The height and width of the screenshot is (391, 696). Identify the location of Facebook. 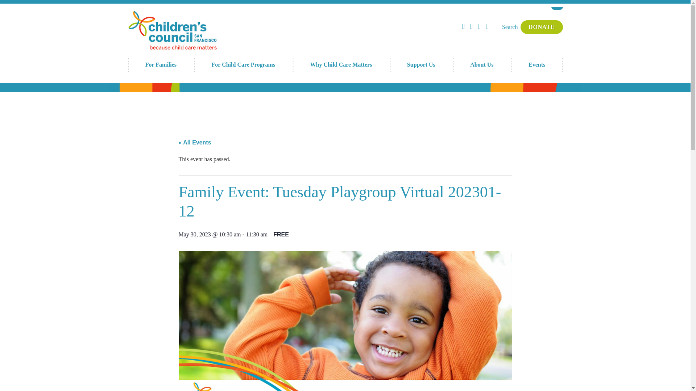
(463, 26).